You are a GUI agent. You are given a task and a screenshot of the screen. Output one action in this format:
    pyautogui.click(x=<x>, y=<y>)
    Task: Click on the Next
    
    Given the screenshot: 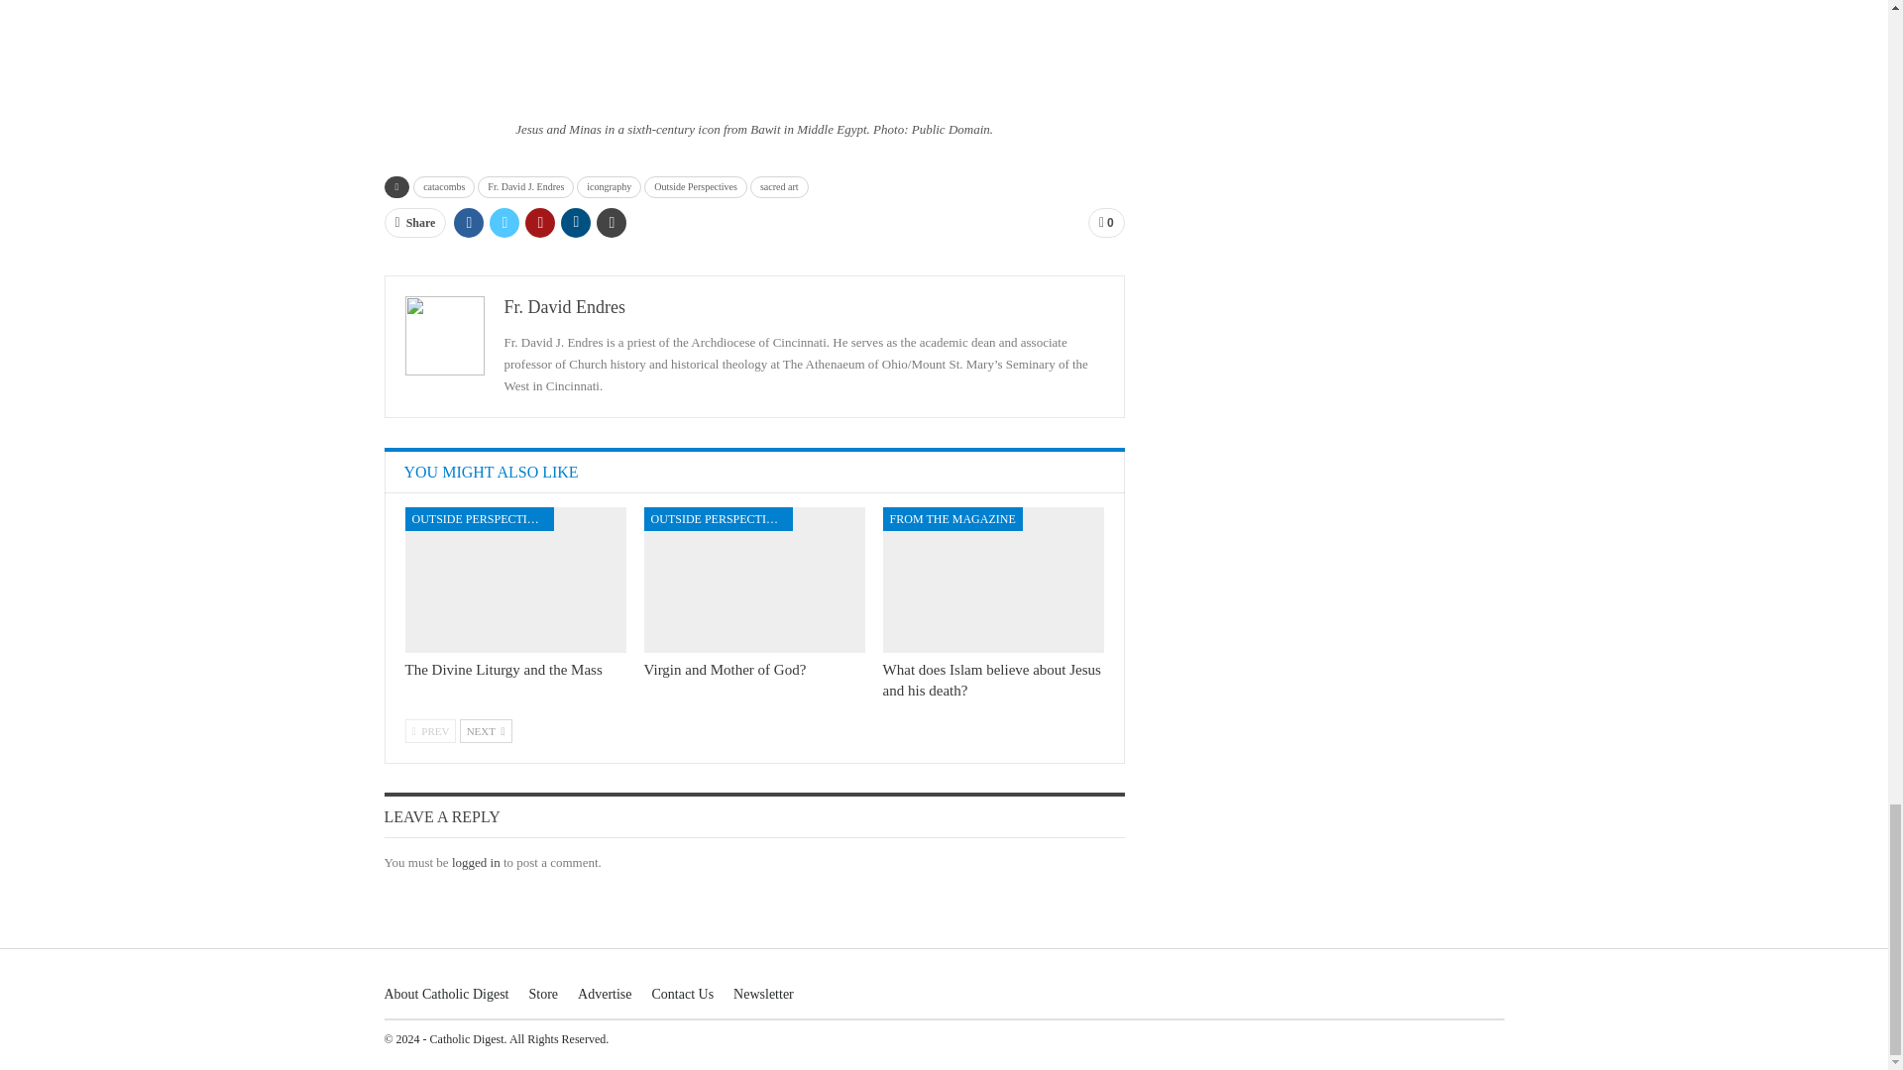 What is the action you would take?
    pyautogui.click(x=486, y=730)
    